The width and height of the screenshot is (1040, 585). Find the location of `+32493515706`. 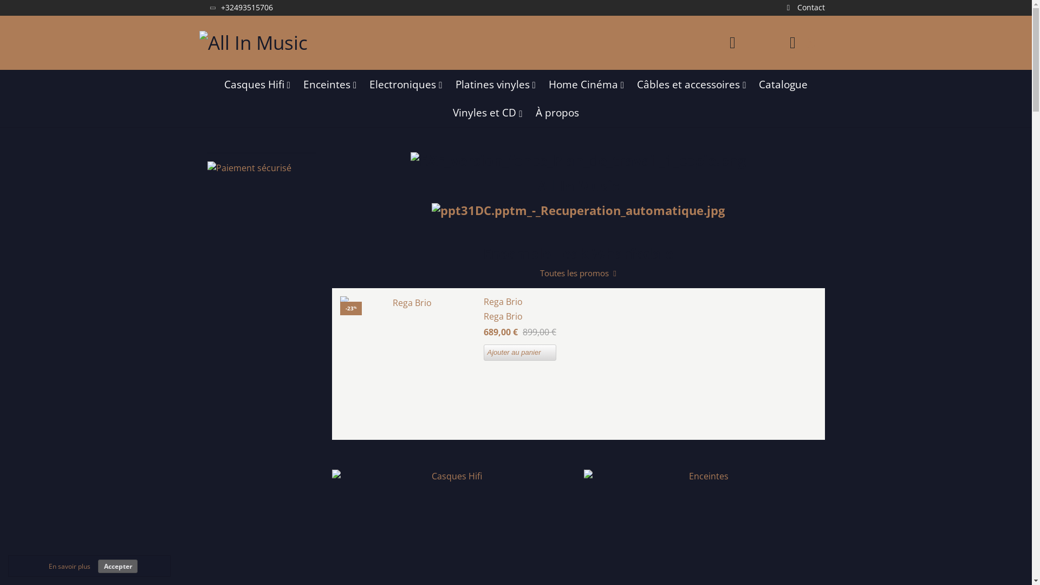

+32493515706 is located at coordinates (240, 8).